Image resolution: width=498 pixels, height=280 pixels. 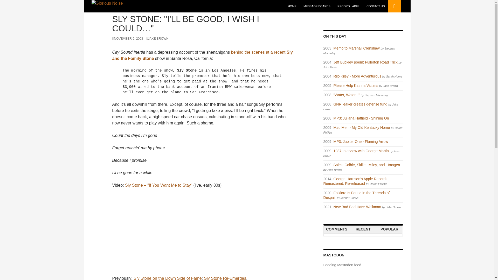 I want to click on MP3: Juliana Hatfield - Shining On, so click(x=361, y=118).